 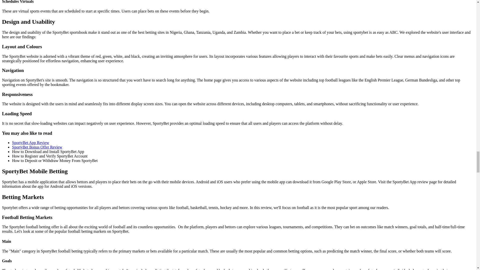 I want to click on SportyBet App Review, so click(x=30, y=142).